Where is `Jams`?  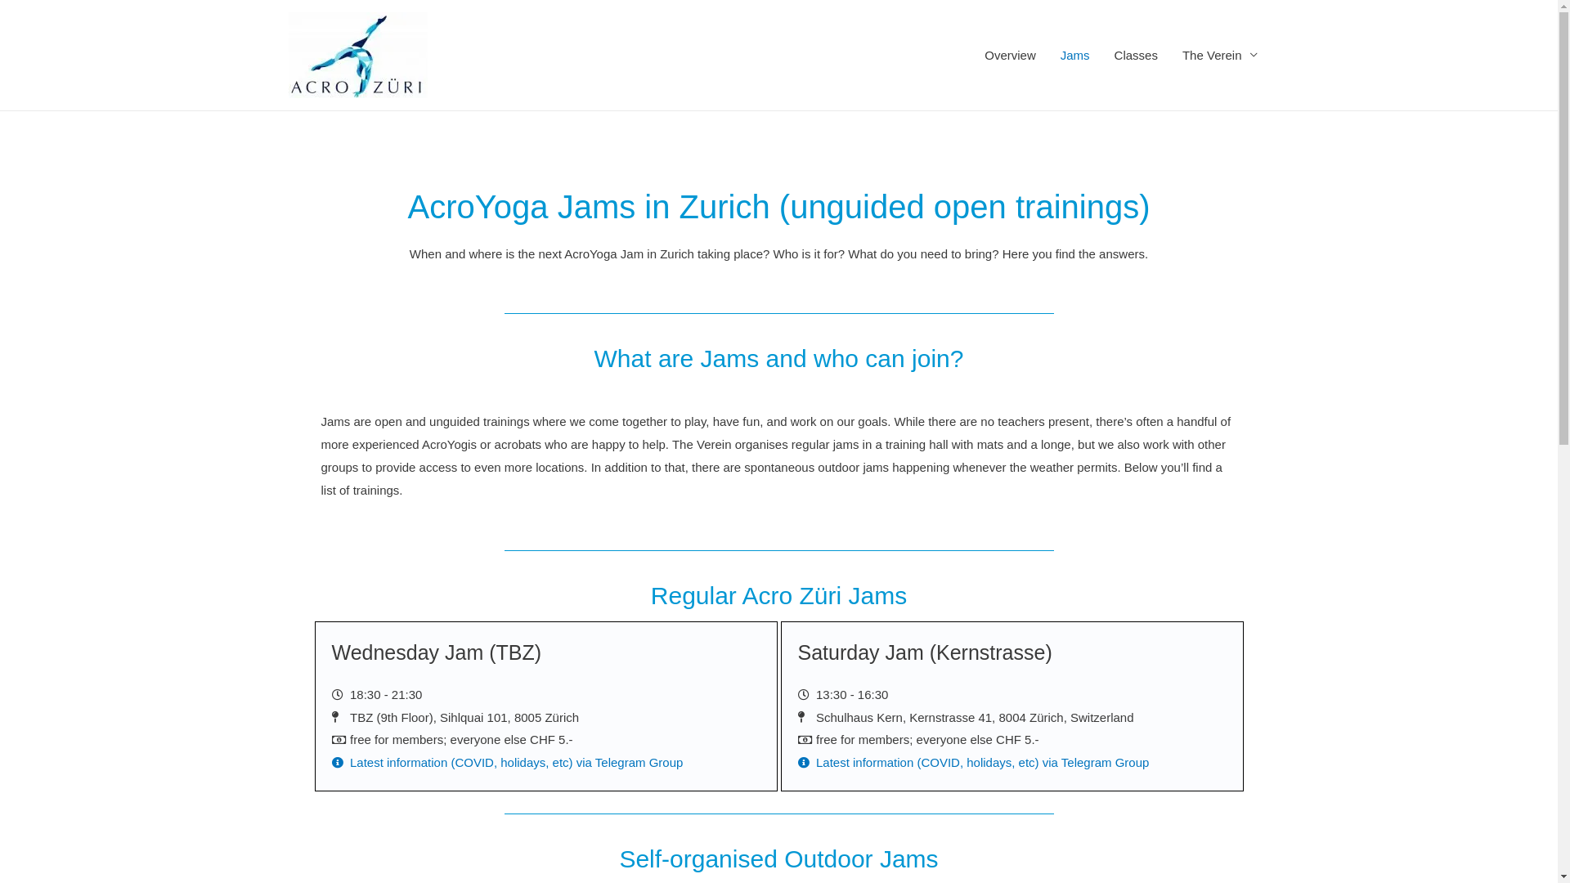
Jams is located at coordinates (1075, 56).